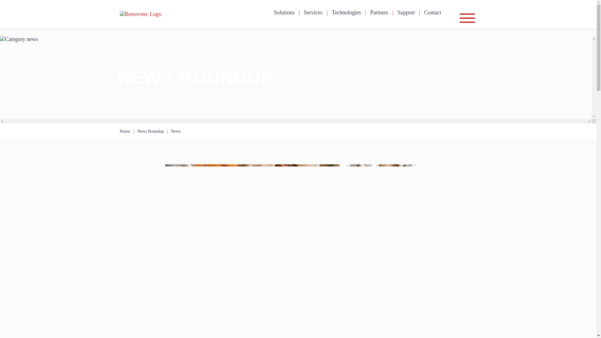 This screenshot has width=601, height=338. Describe the element at coordinates (433, 13) in the screenshot. I see `Contact` at that location.